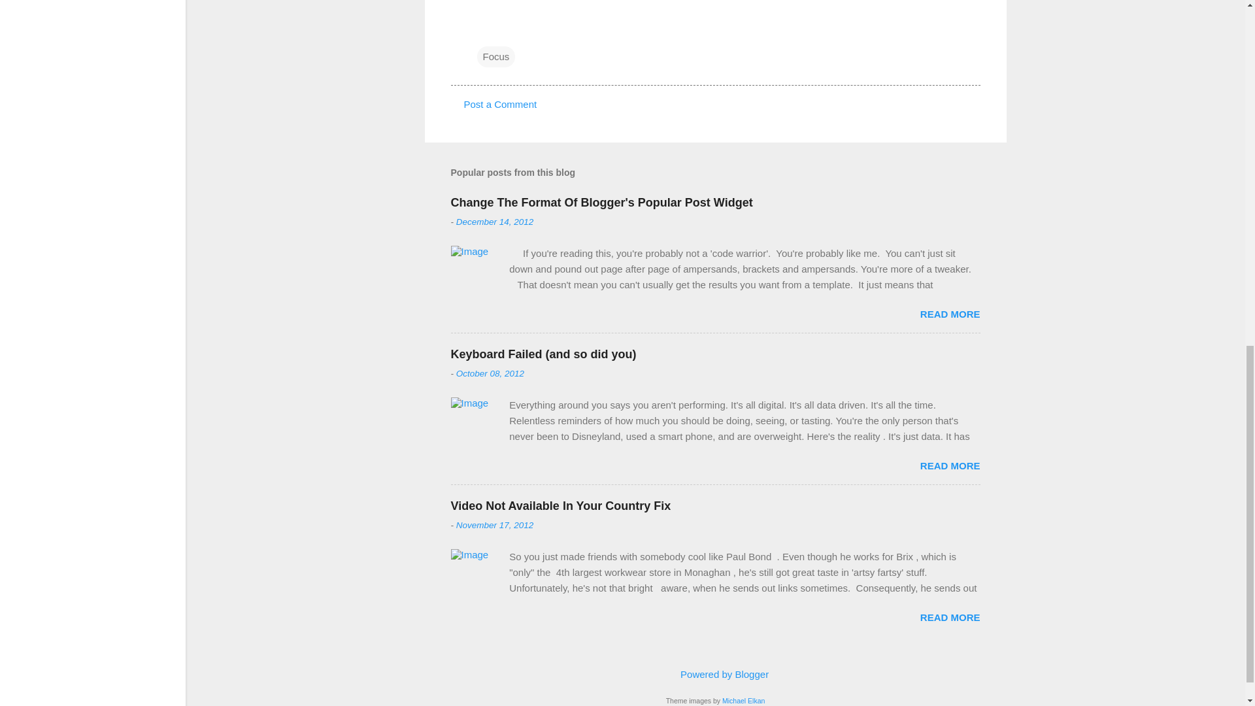 The width and height of the screenshot is (1255, 706). What do you see at coordinates (715, 674) in the screenshot?
I see `Powered by Blogger` at bounding box center [715, 674].